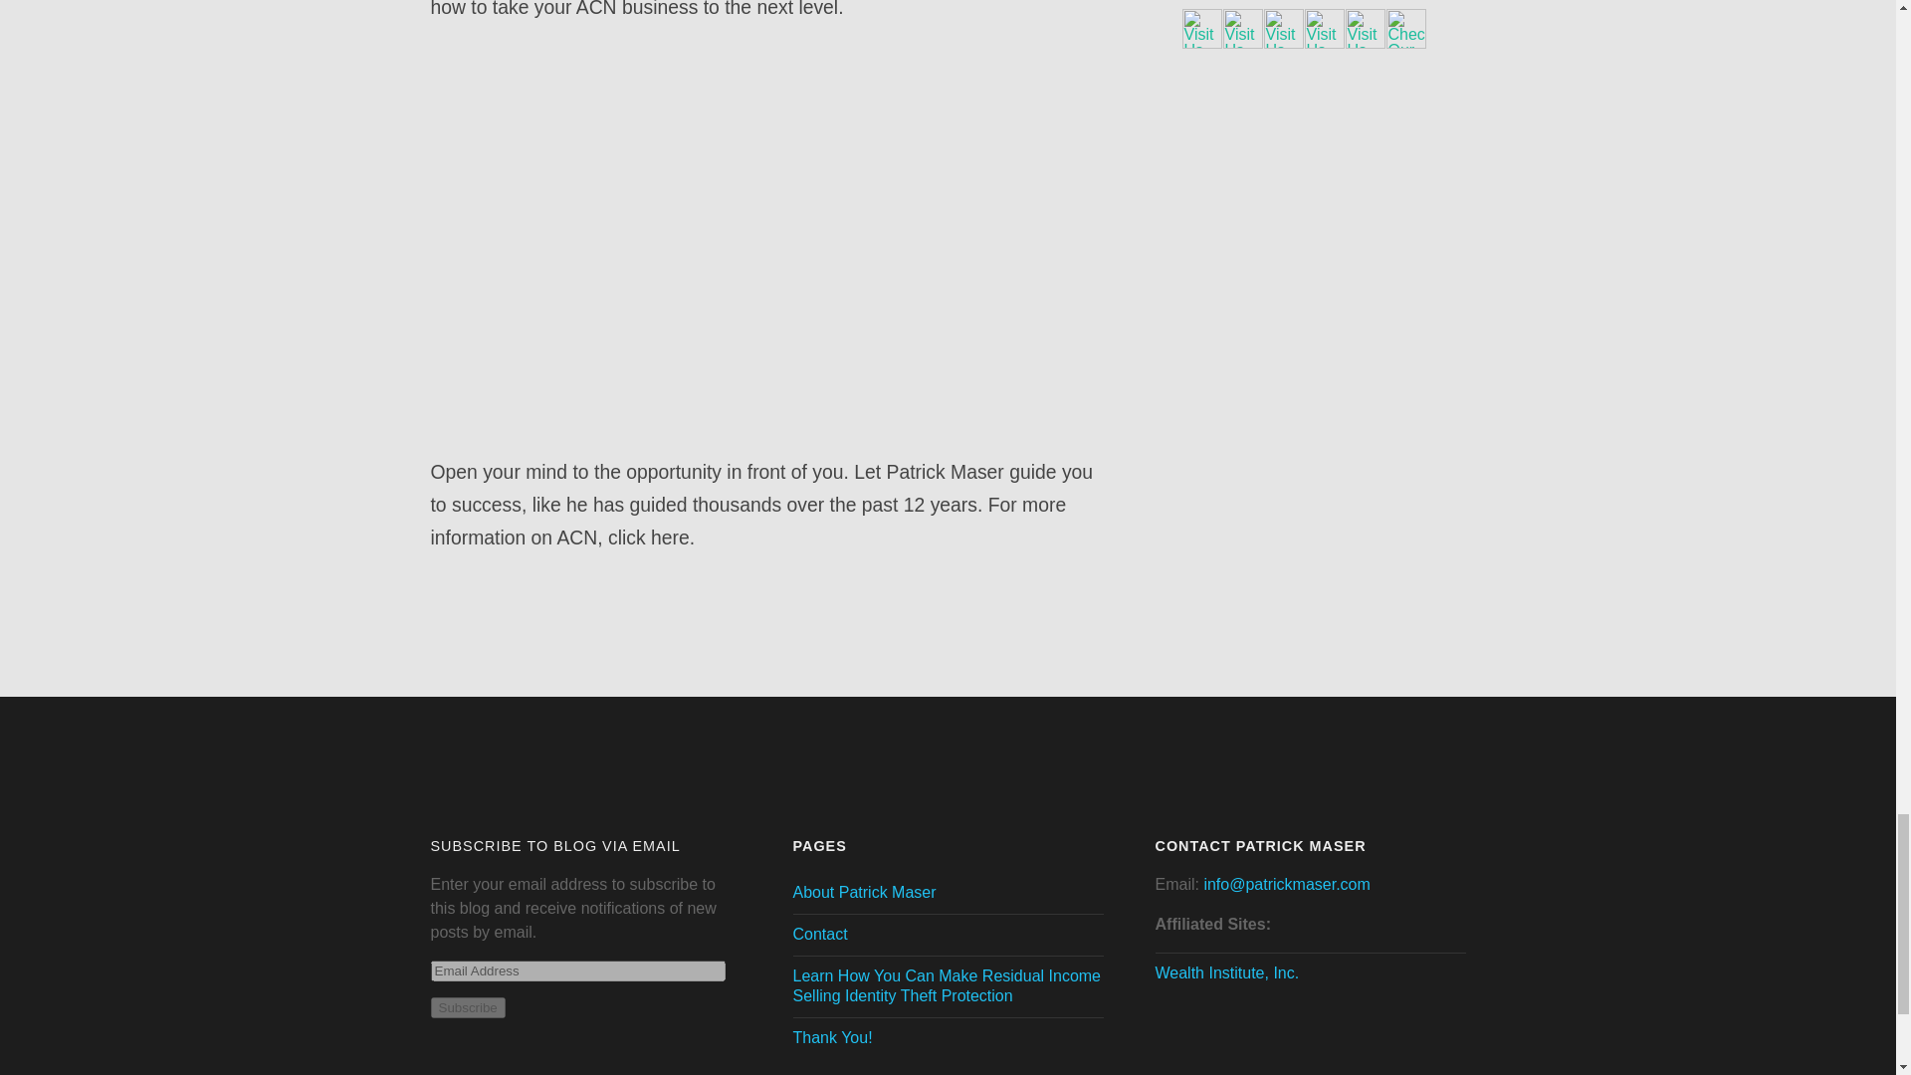  I want to click on Subscribe, so click(467, 1007).